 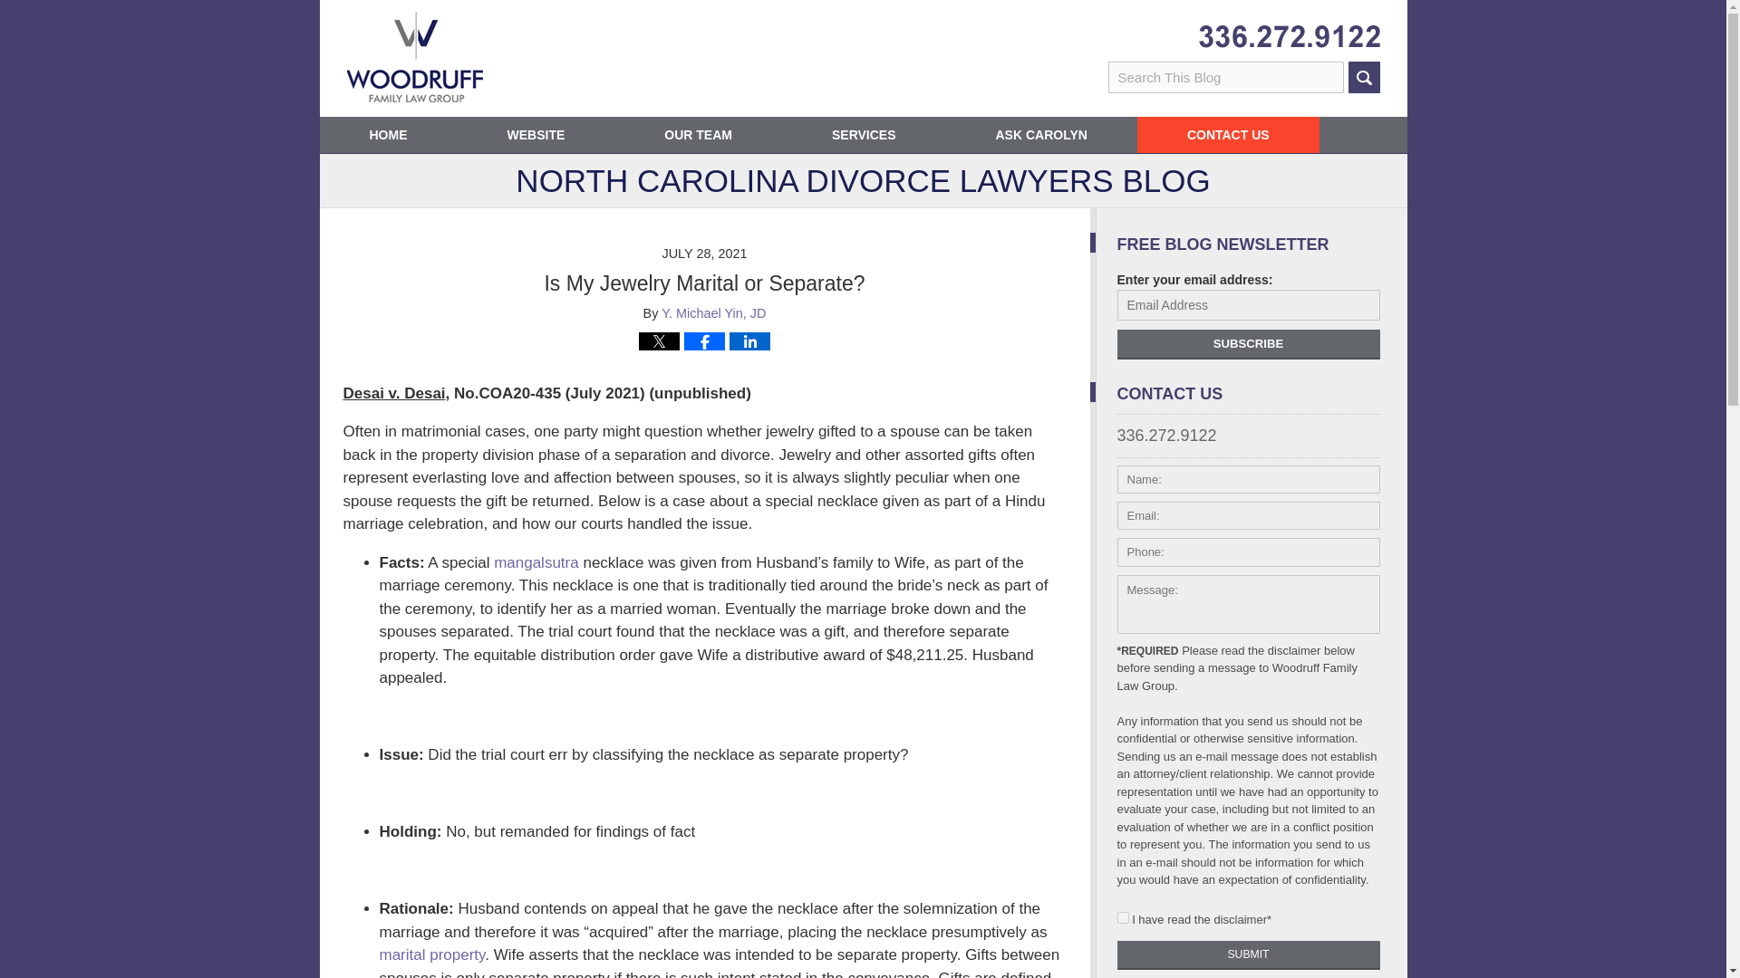 I want to click on marital property, so click(x=431, y=954).